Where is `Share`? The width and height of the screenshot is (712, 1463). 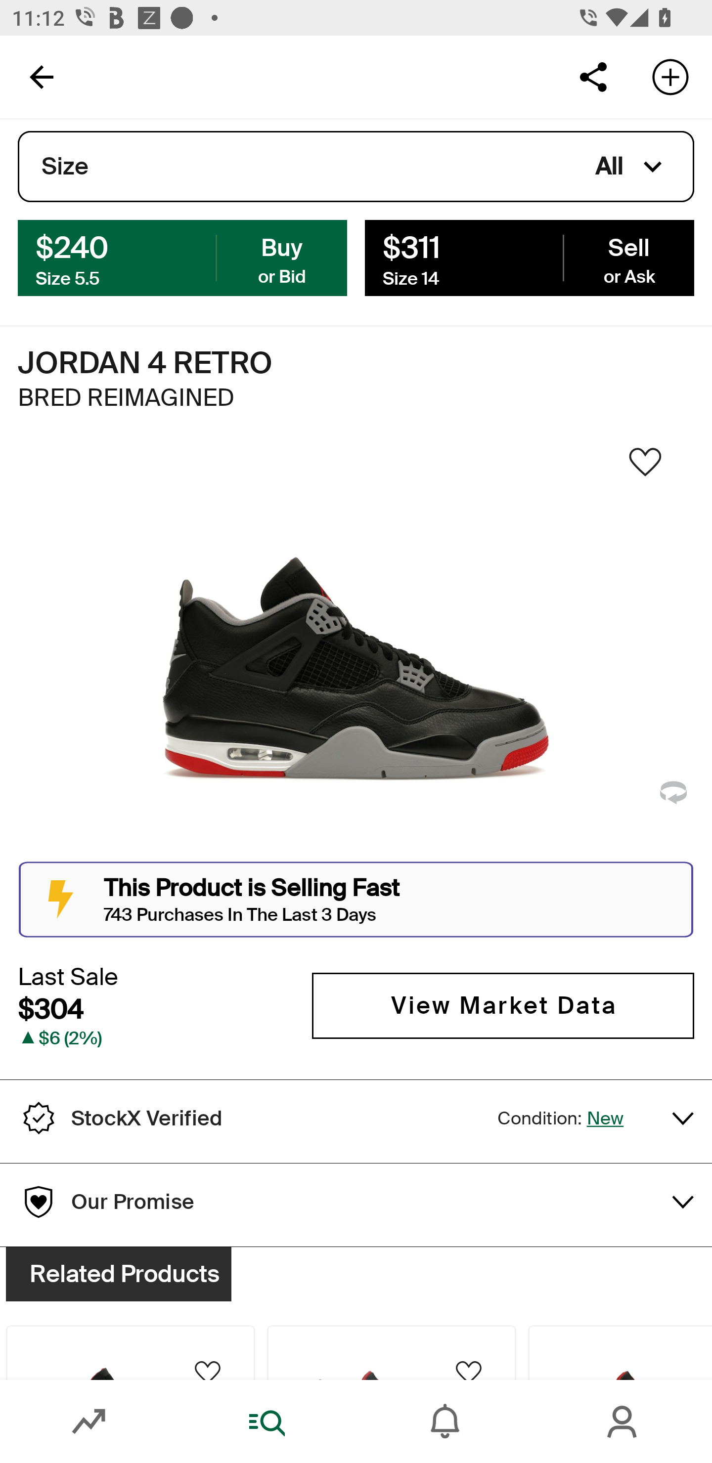 Share is located at coordinates (593, 76).